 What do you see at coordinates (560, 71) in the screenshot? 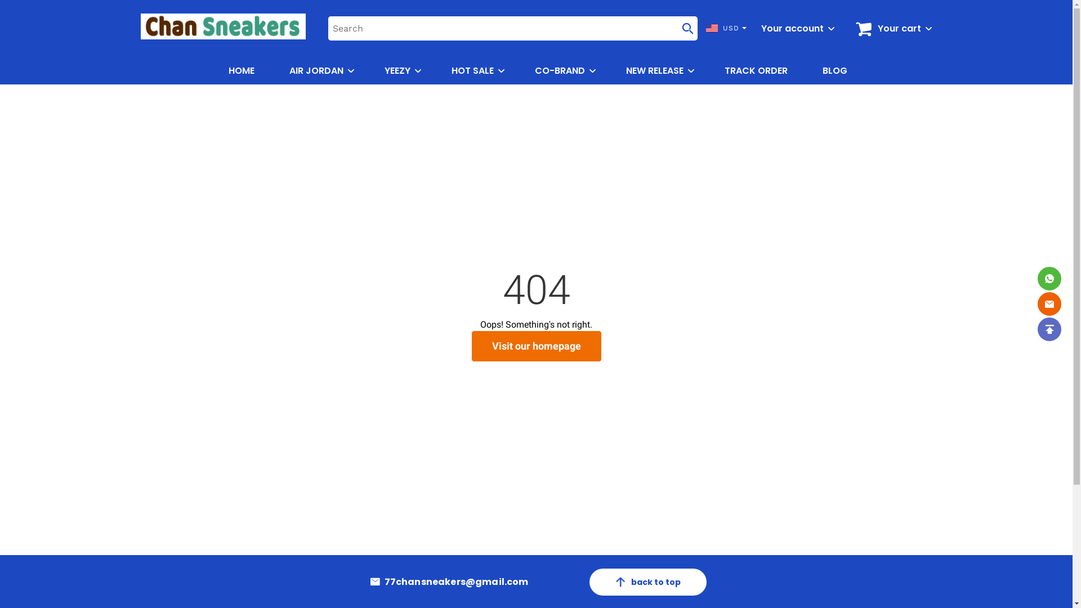
I see `CO-BRAND` at bounding box center [560, 71].